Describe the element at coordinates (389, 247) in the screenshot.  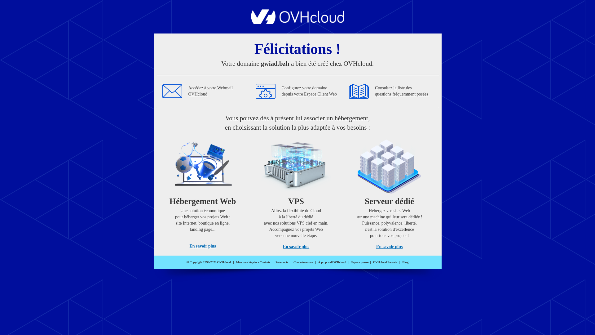
I see `En savoir plus` at that location.